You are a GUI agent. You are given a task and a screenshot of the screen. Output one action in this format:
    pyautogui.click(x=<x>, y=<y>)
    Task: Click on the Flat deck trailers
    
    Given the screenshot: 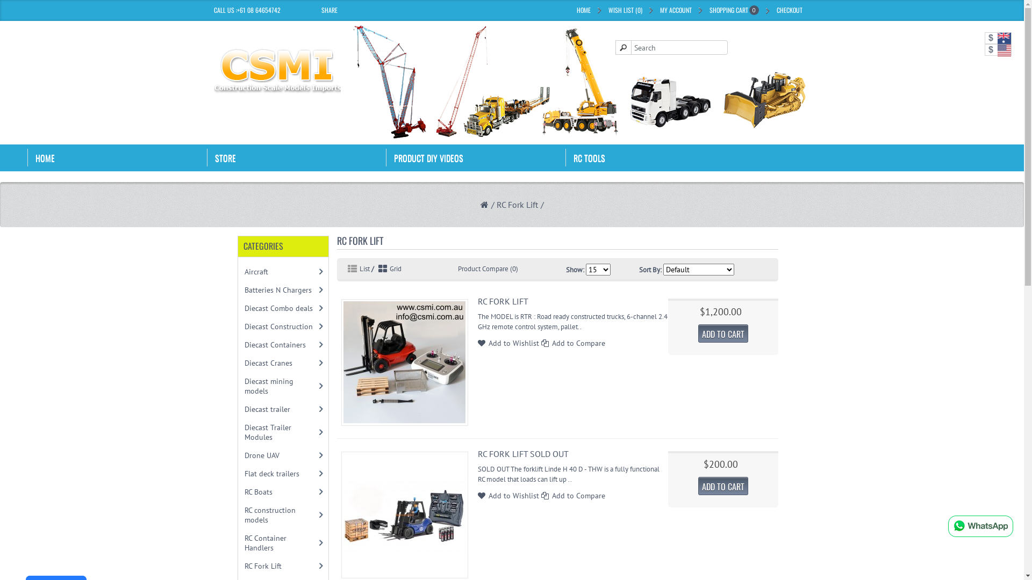 What is the action you would take?
    pyautogui.click(x=281, y=474)
    